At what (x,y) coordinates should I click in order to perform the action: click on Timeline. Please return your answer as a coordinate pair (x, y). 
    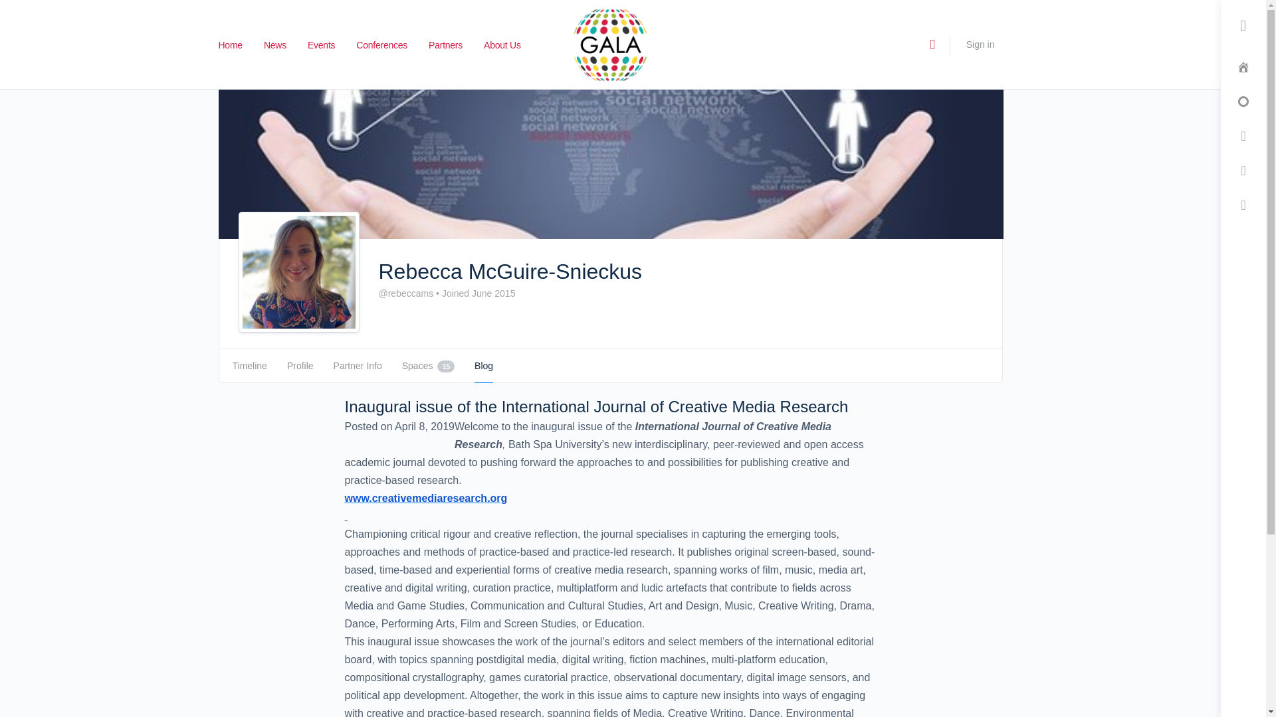
    Looking at the image, I should click on (249, 365).